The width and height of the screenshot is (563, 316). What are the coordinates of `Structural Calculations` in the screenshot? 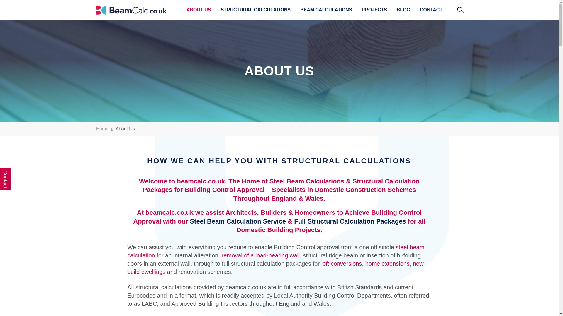 It's located at (255, 11).